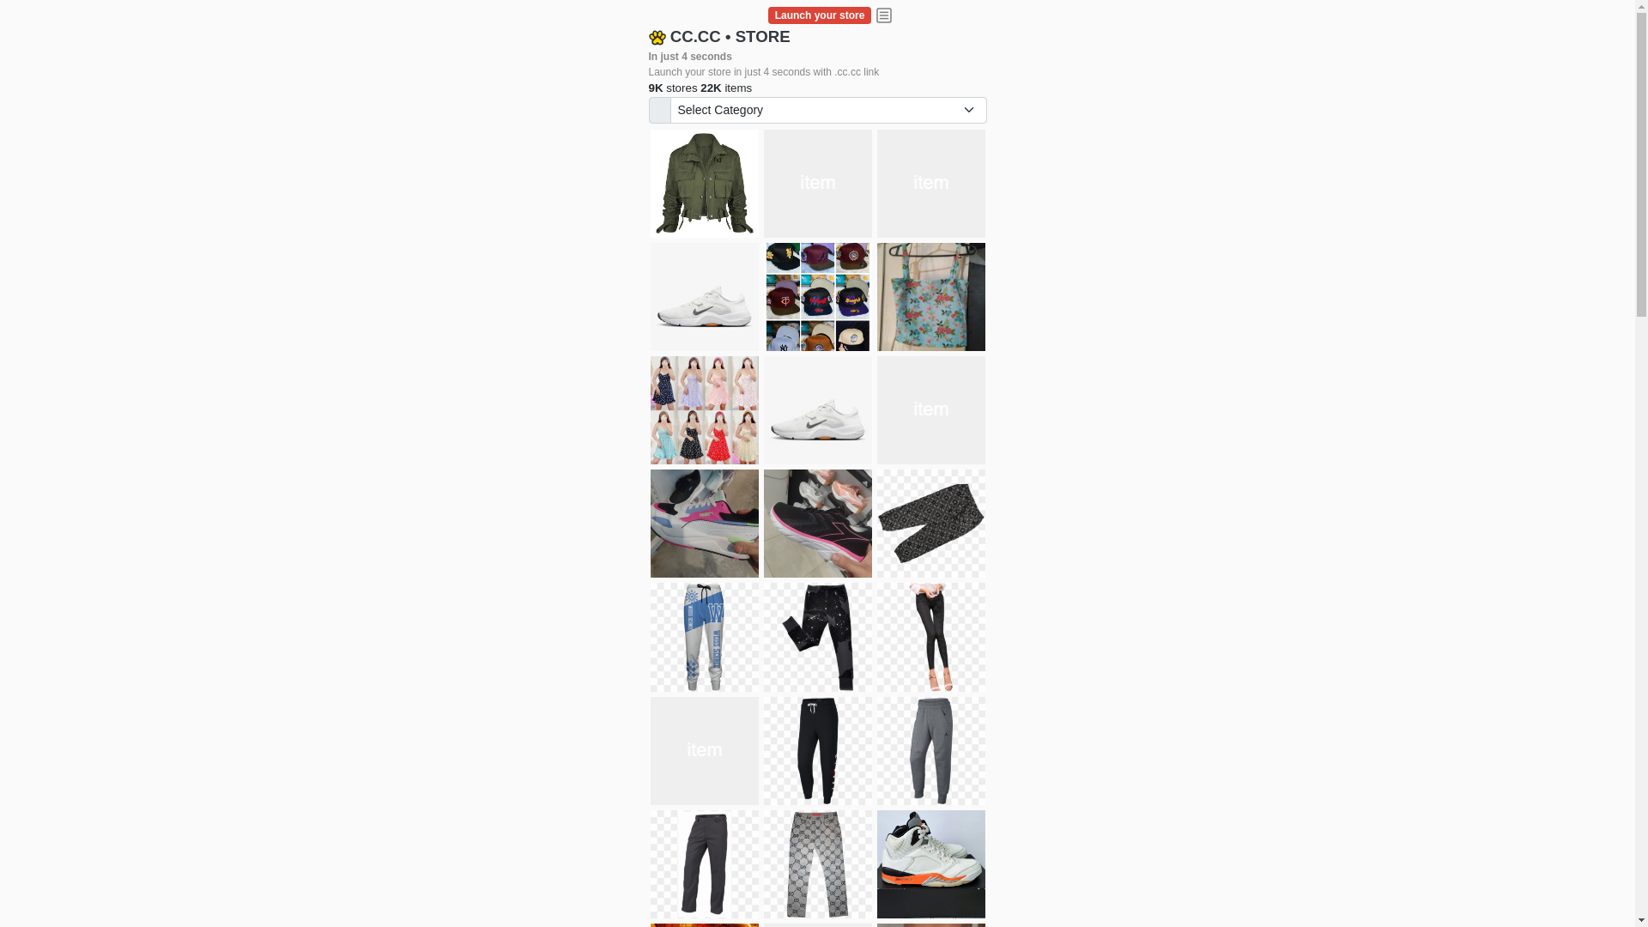  Describe the element at coordinates (705, 410) in the screenshot. I see `Dress/square nect top` at that location.